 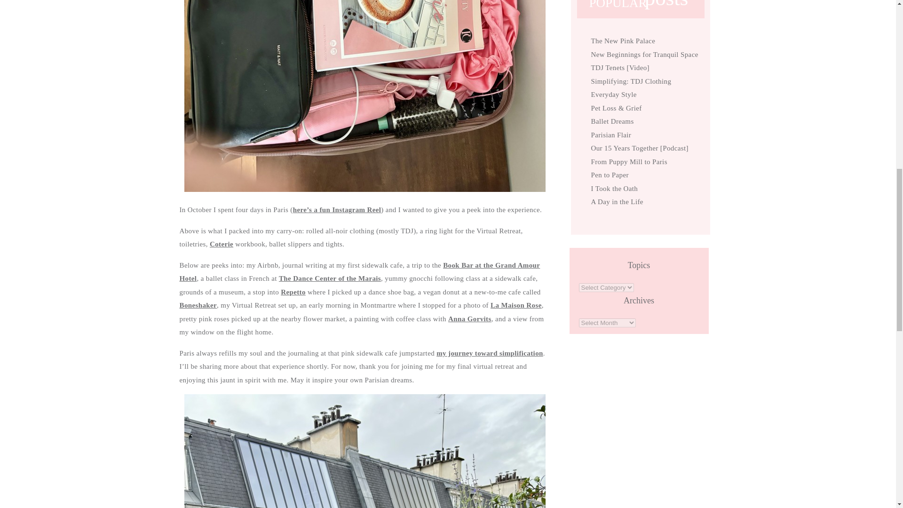 I want to click on Coterie, so click(x=221, y=244).